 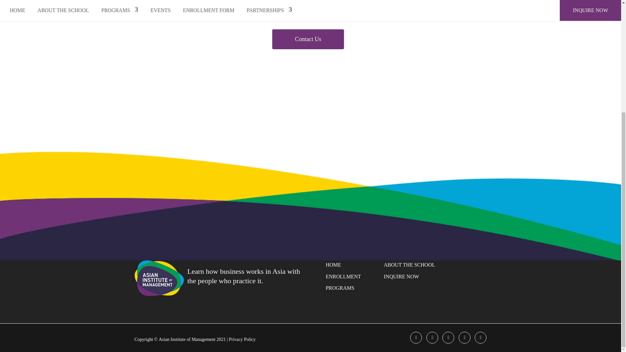 What do you see at coordinates (416, 338) in the screenshot?
I see `Facebook` at bounding box center [416, 338].